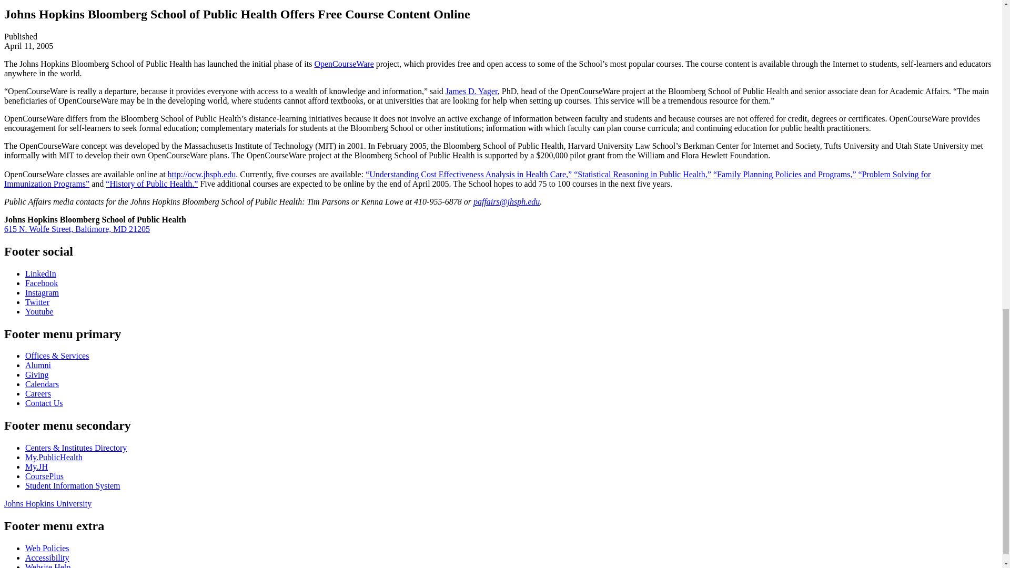 This screenshot has height=568, width=1010. Describe the element at coordinates (467, 179) in the screenshot. I see `Problem Solving for Immunization Programs` at that location.